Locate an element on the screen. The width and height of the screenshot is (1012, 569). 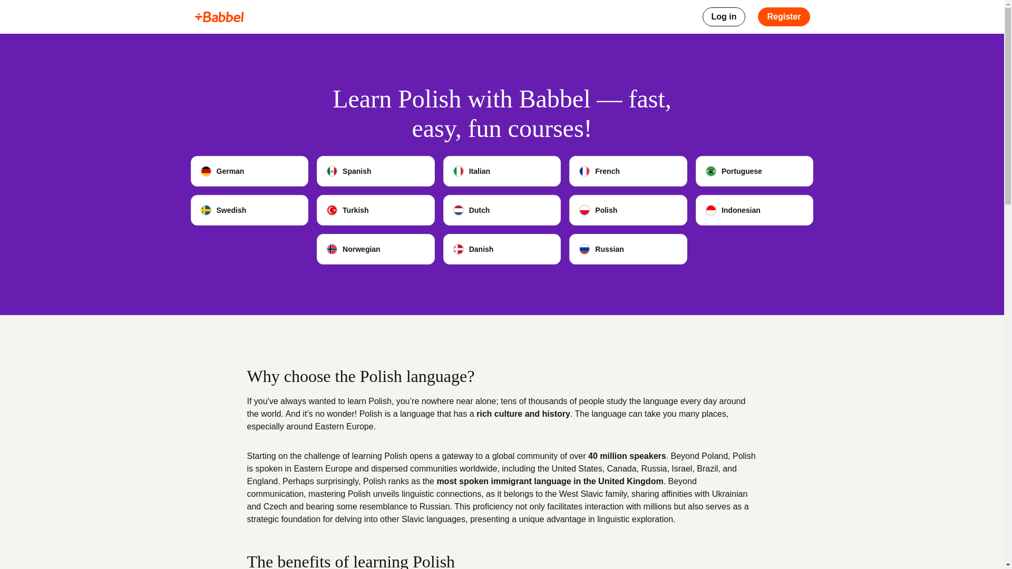
Log in is located at coordinates (723, 17).